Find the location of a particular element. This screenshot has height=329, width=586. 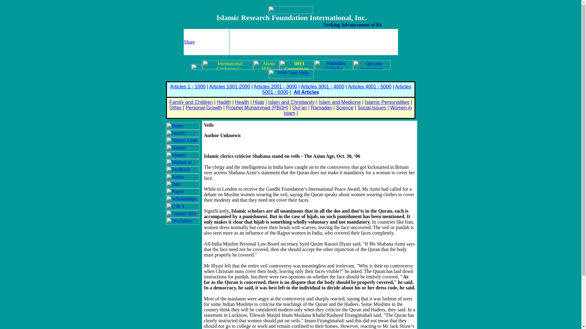

Articles 4001 - 5000 is located at coordinates (370, 87).